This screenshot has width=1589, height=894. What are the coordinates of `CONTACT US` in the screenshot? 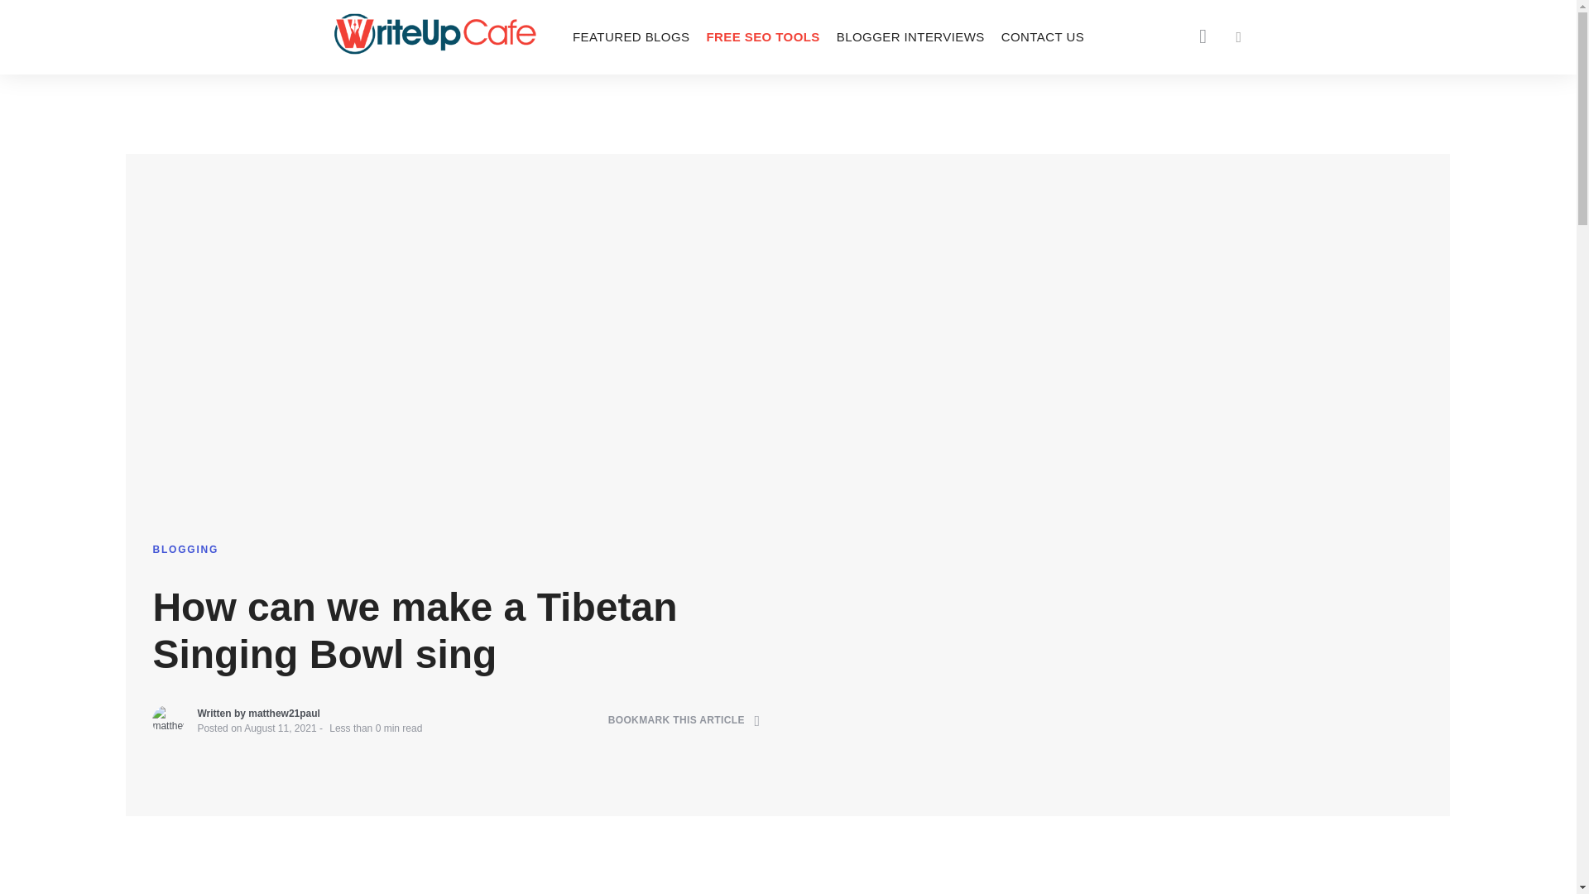 It's located at (1043, 36).